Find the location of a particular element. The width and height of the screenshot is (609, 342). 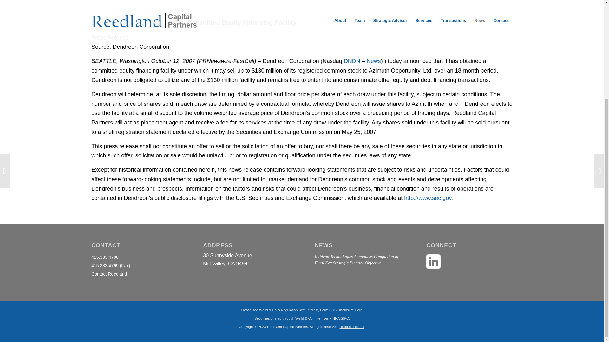

Form CRS Disclosure Here. is located at coordinates (109, 274).